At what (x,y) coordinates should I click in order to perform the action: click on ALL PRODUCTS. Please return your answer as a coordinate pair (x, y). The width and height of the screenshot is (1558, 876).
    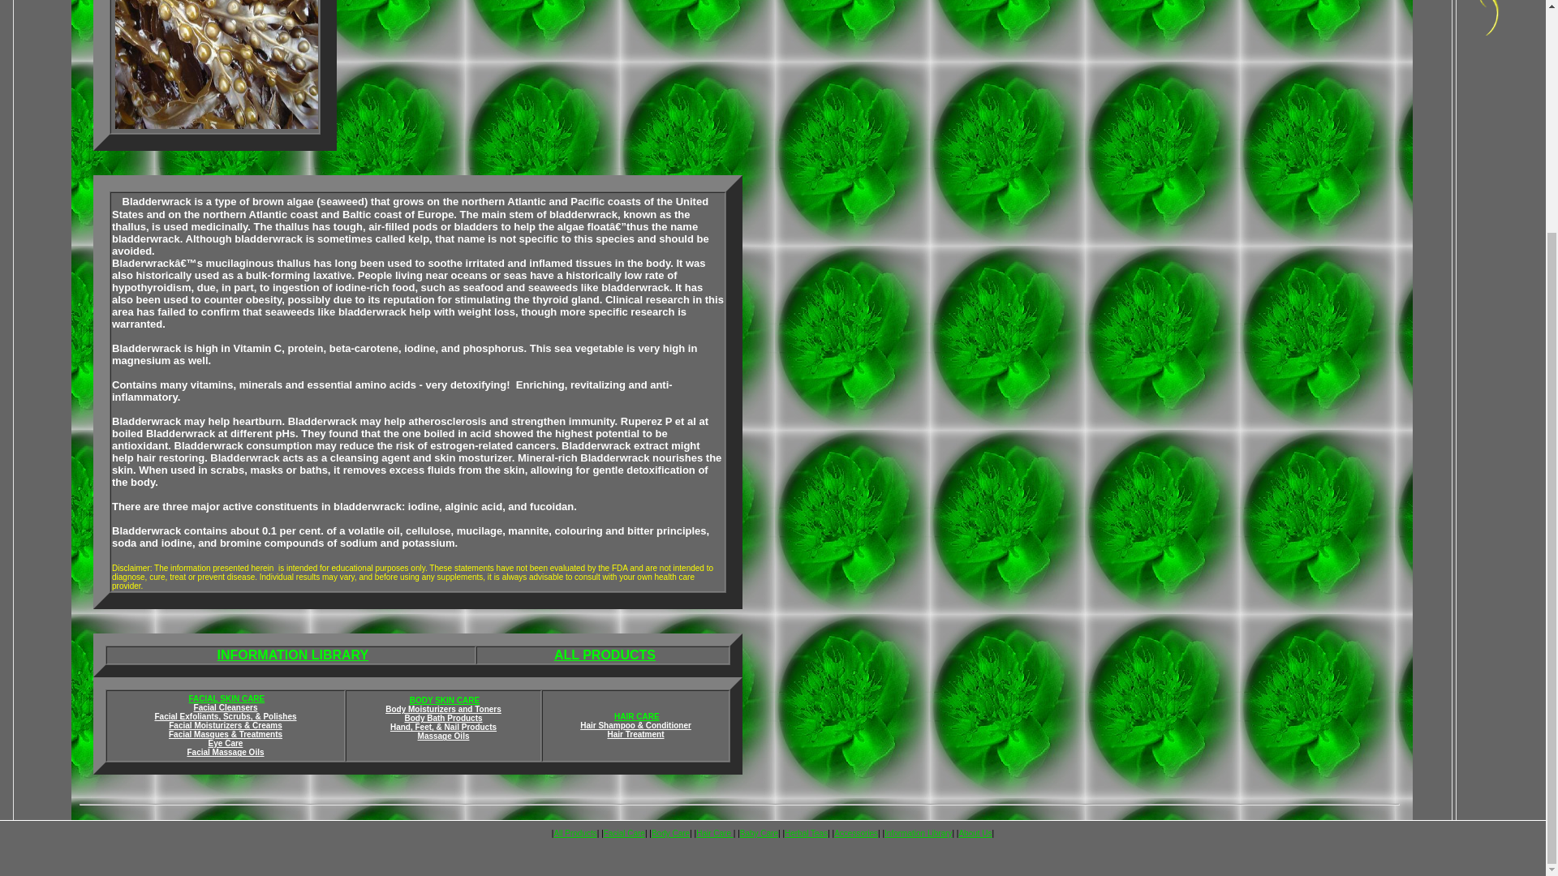
    Looking at the image, I should click on (605, 655).